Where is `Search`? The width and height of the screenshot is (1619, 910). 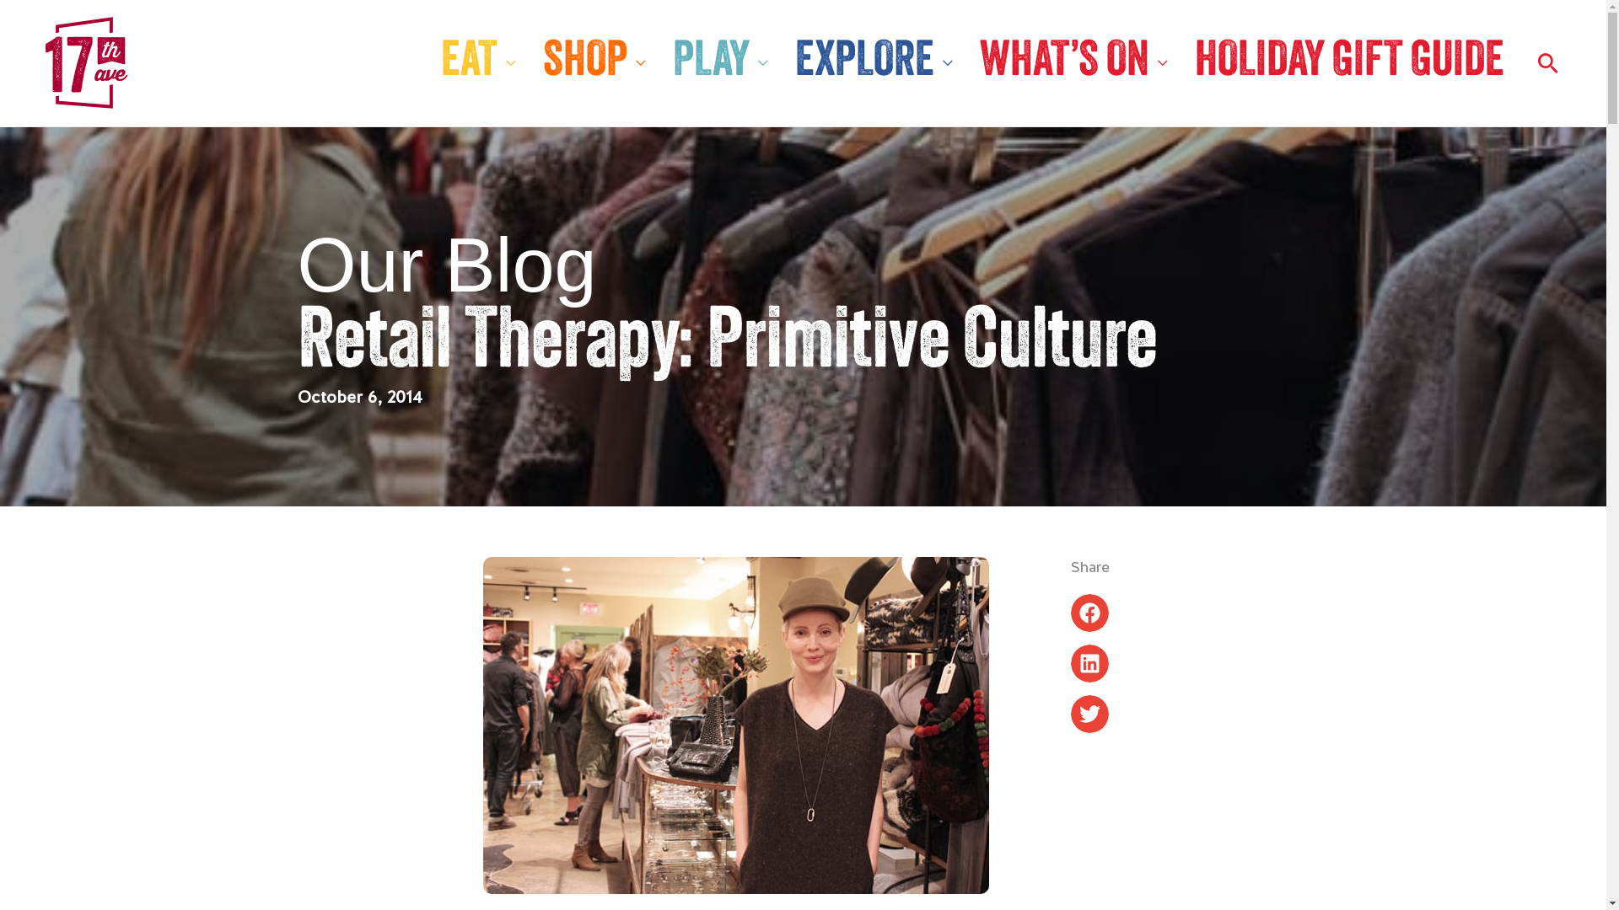
Search is located at coordinates (1548, 63).